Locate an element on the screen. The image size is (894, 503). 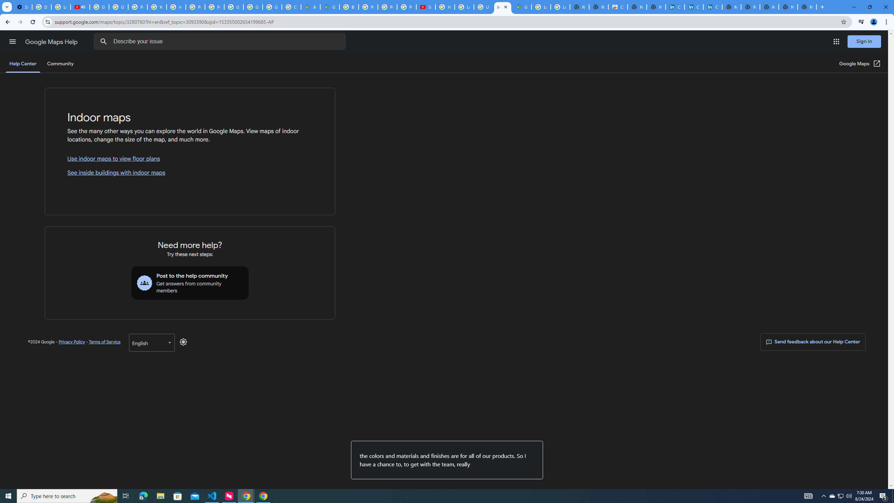
Privacy Help Center - Policies Help is located at coordinates (138, 7).